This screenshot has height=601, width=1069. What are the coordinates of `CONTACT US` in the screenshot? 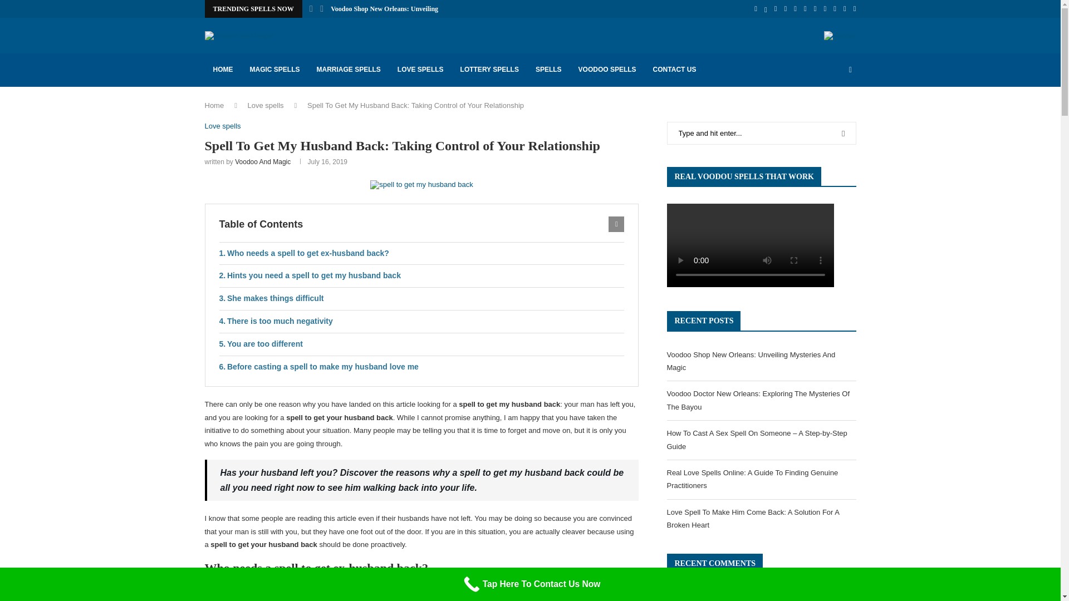 It's located at (674, 70).